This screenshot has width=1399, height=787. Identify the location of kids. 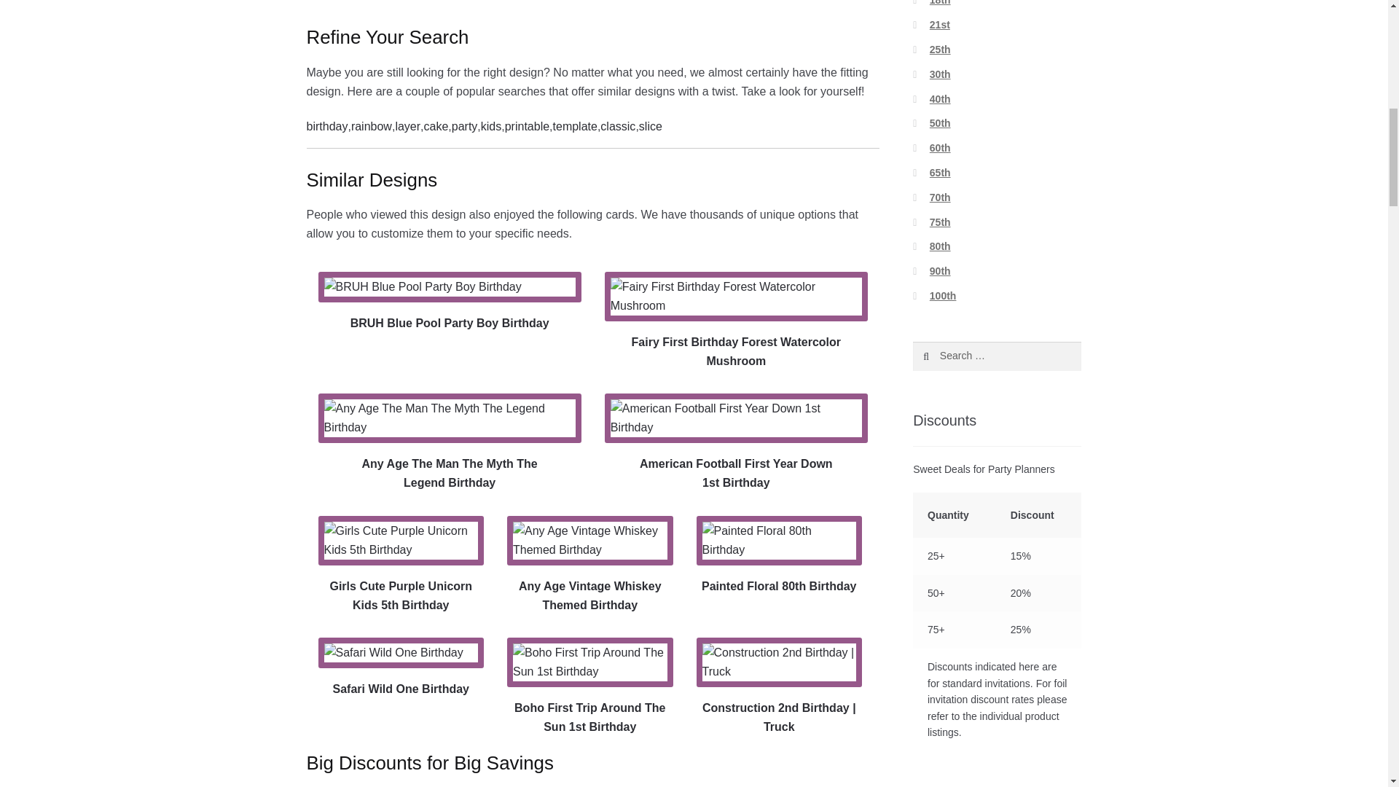
(491, 126).